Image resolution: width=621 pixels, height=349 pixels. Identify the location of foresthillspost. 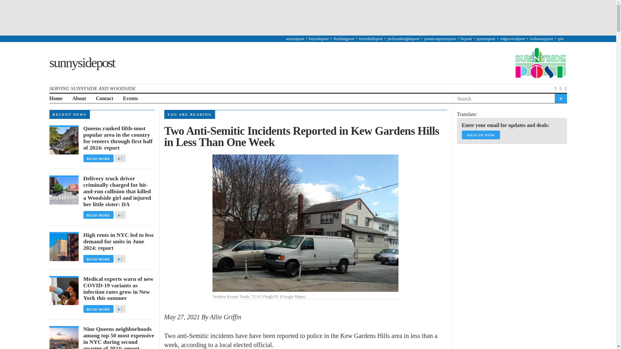
(371, 39).